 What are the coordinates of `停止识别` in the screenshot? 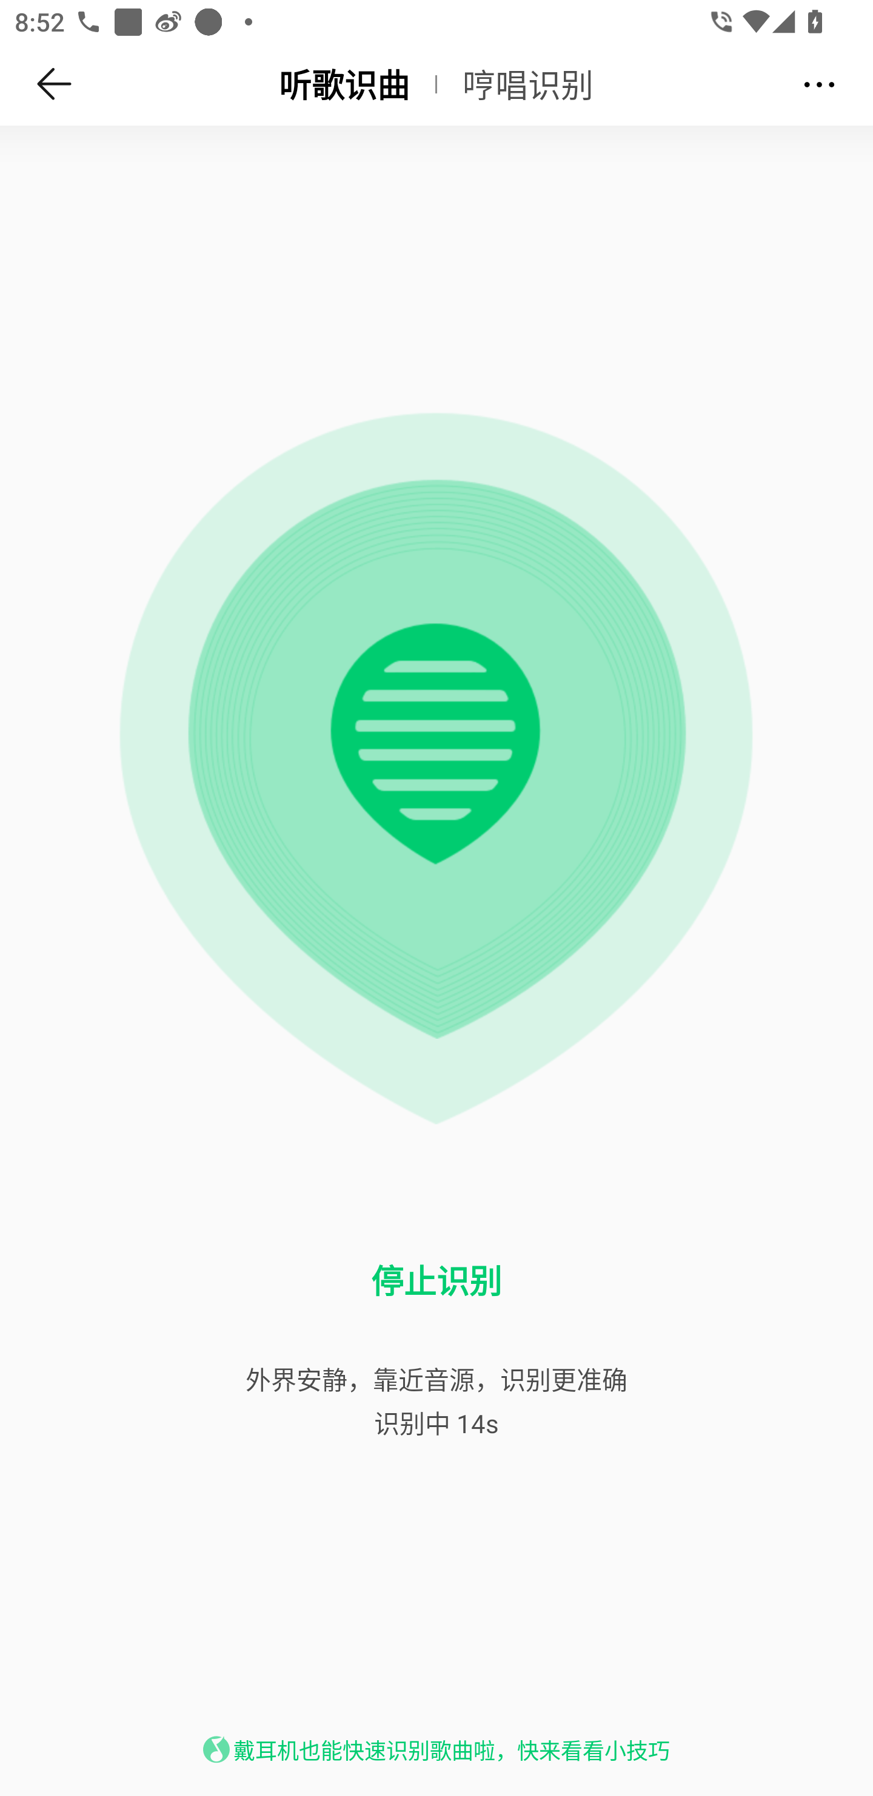 It's located at (436, 1280).